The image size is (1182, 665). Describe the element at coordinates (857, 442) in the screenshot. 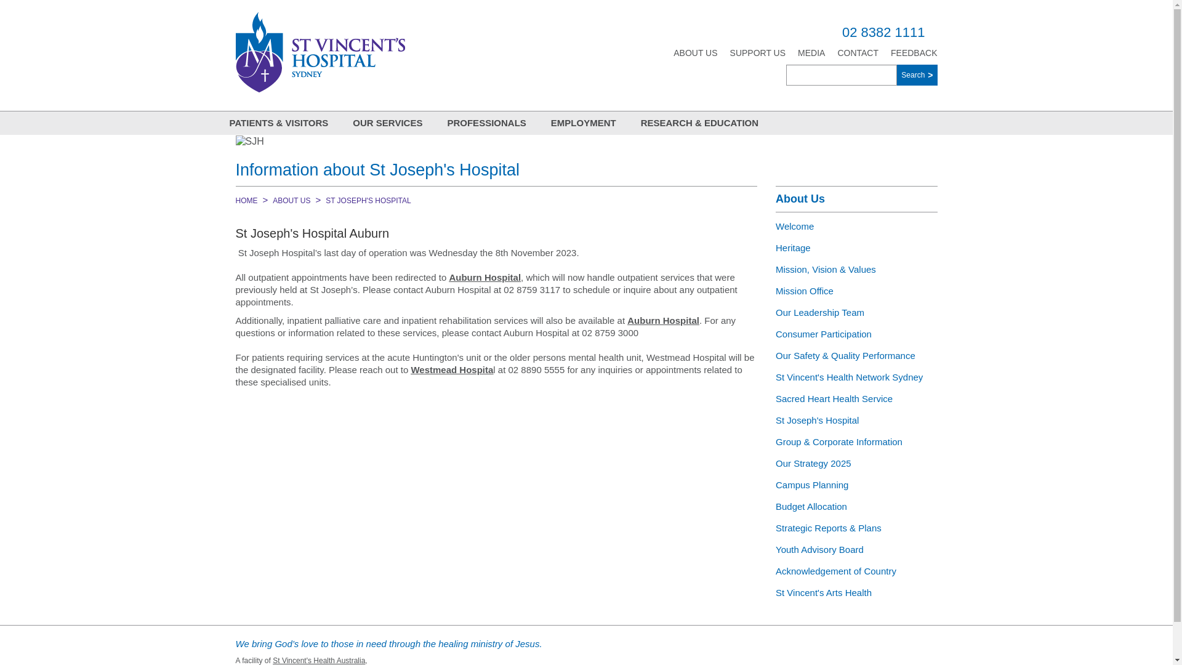

I see `Group & Corporate Information` at that location.